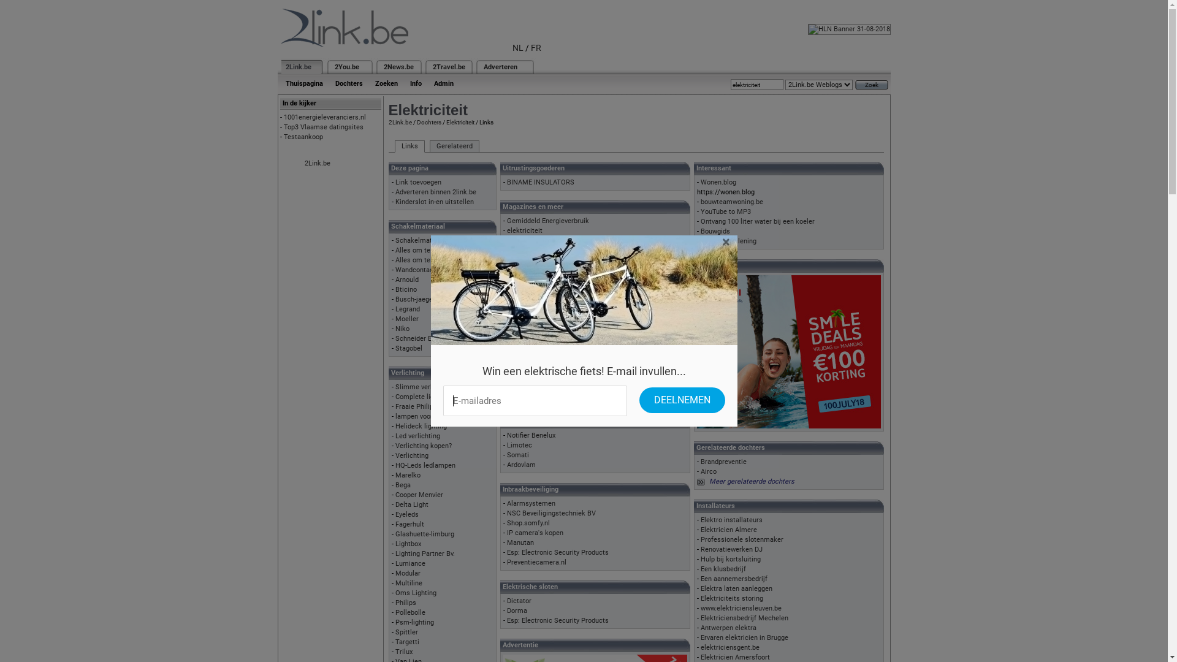 This screenshot has height=662, width=1177. Describe the element at coordinates (411, 456) in the screenshot. I see `Verlichting` at that location.